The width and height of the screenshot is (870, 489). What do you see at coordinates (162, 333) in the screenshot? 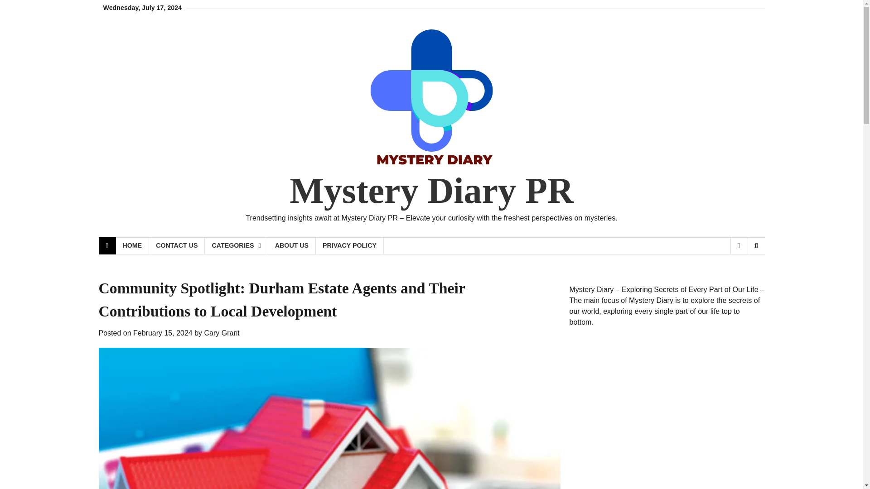
I see `February 15, 2024` at bounding box center [162, 333].